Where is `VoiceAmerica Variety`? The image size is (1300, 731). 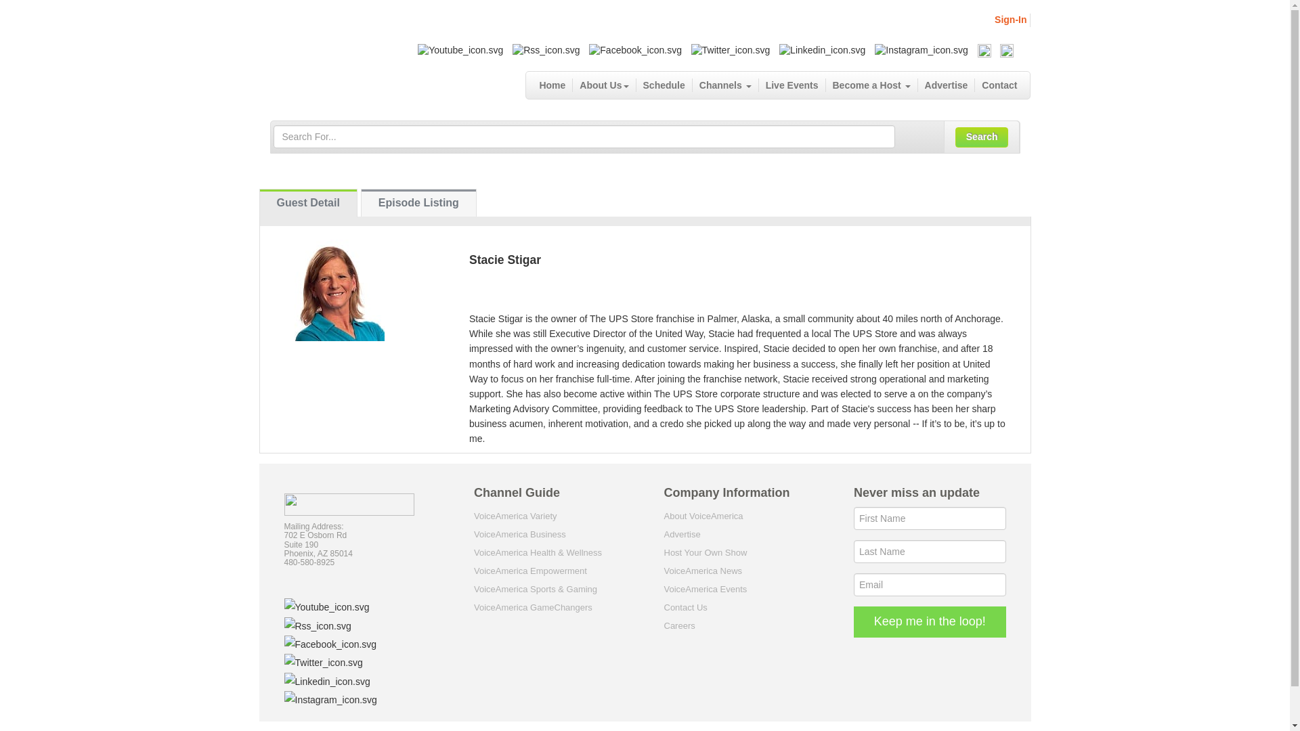 VoiceAmerica Variety is located at coordinates (516, 516).